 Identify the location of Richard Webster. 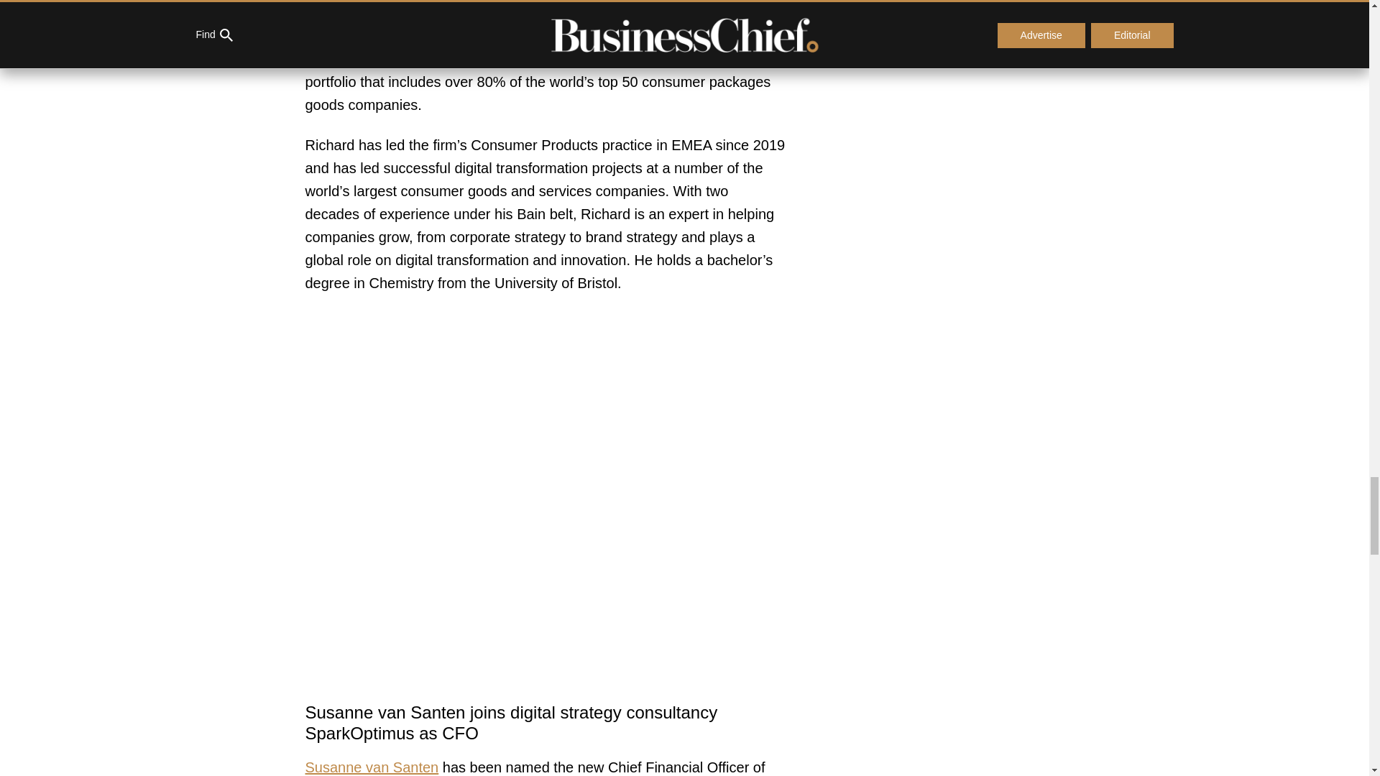
(525, 13).